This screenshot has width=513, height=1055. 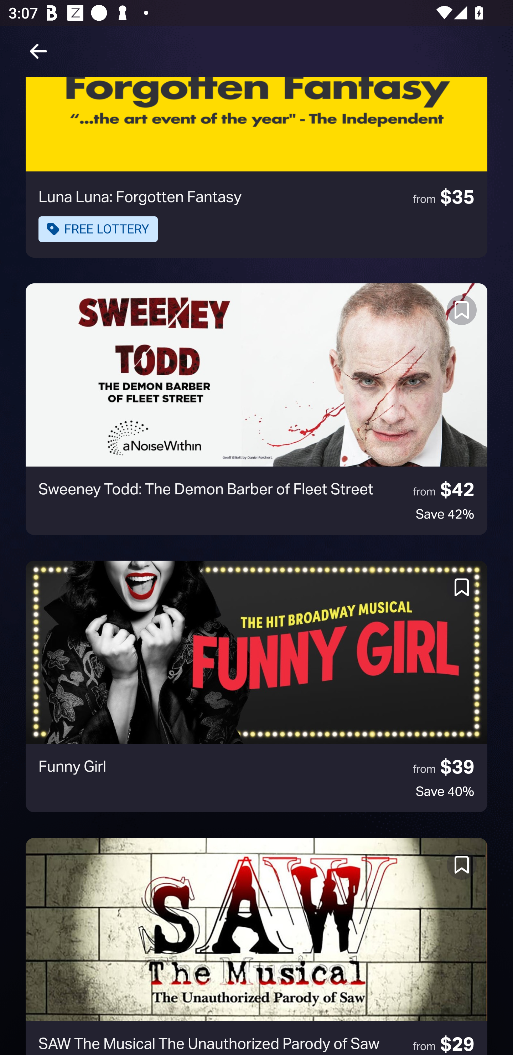 I want to click on Funny Girl from $39 Save 40%, so click(x=256, y=686).